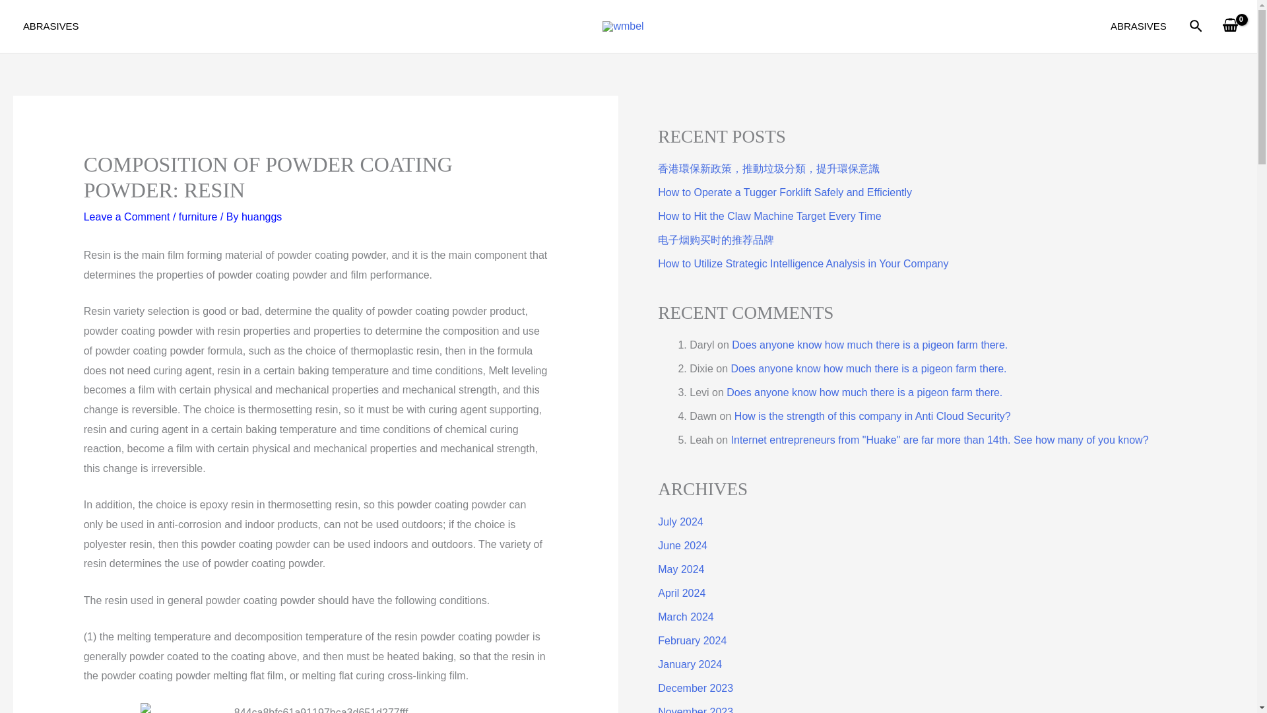  Describe the element at coordinates (50, 26) in the screenshot. I see `ABRASIVES` at that location.